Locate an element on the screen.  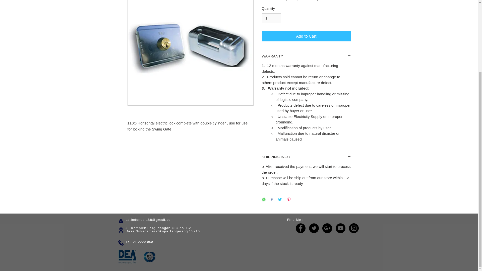
1 is located at coordinates (271, 18).